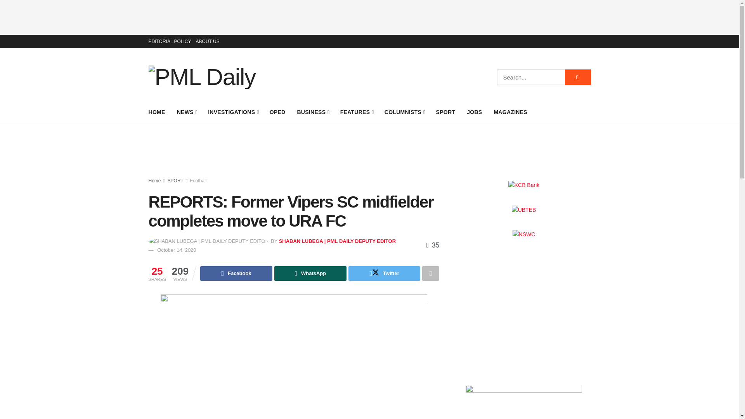 This screenshot has width=745, height=419. What do you see at coordinates (357, 112) in the screenshot?
I see `FEATURES` at bounding box center [357, 112].